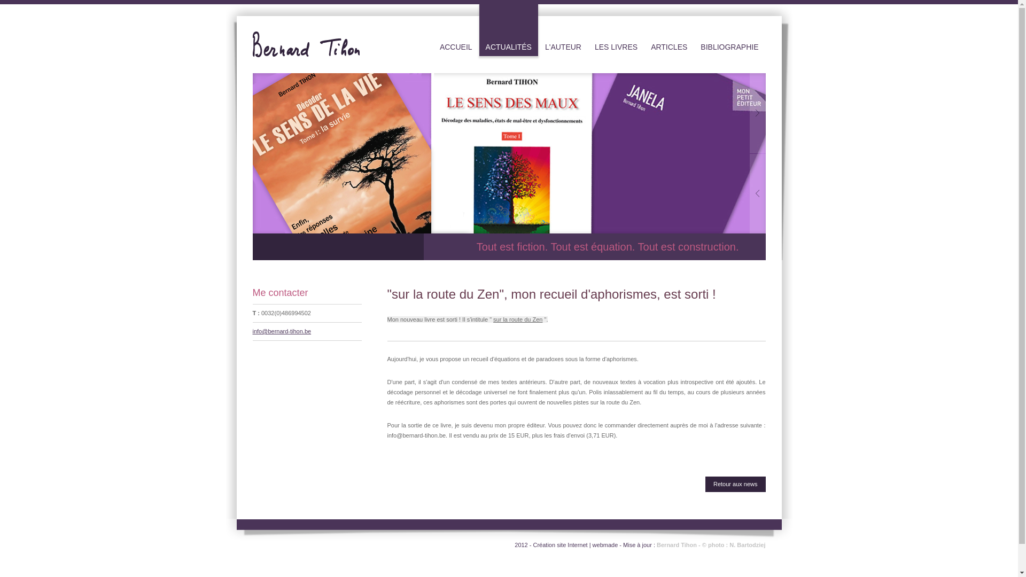 The image size is (1026, 577). Describe the element at coordinates (757, 193) in the screenshot. I see `Prev` at that location.